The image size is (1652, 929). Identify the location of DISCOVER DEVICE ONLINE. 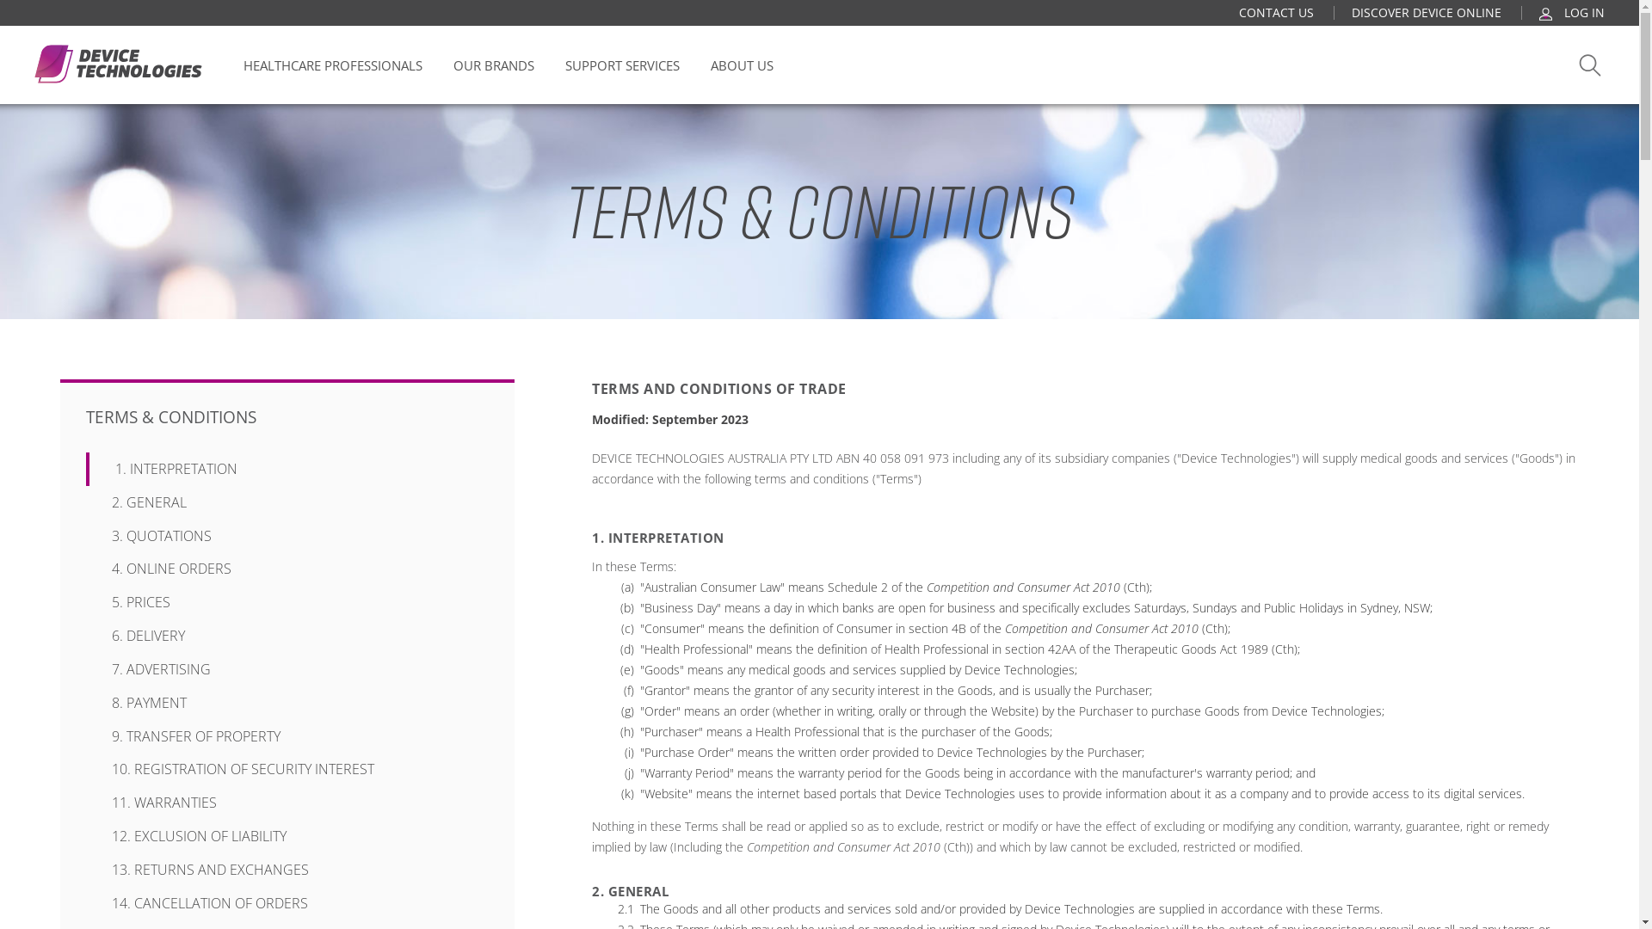
(1427, 12).